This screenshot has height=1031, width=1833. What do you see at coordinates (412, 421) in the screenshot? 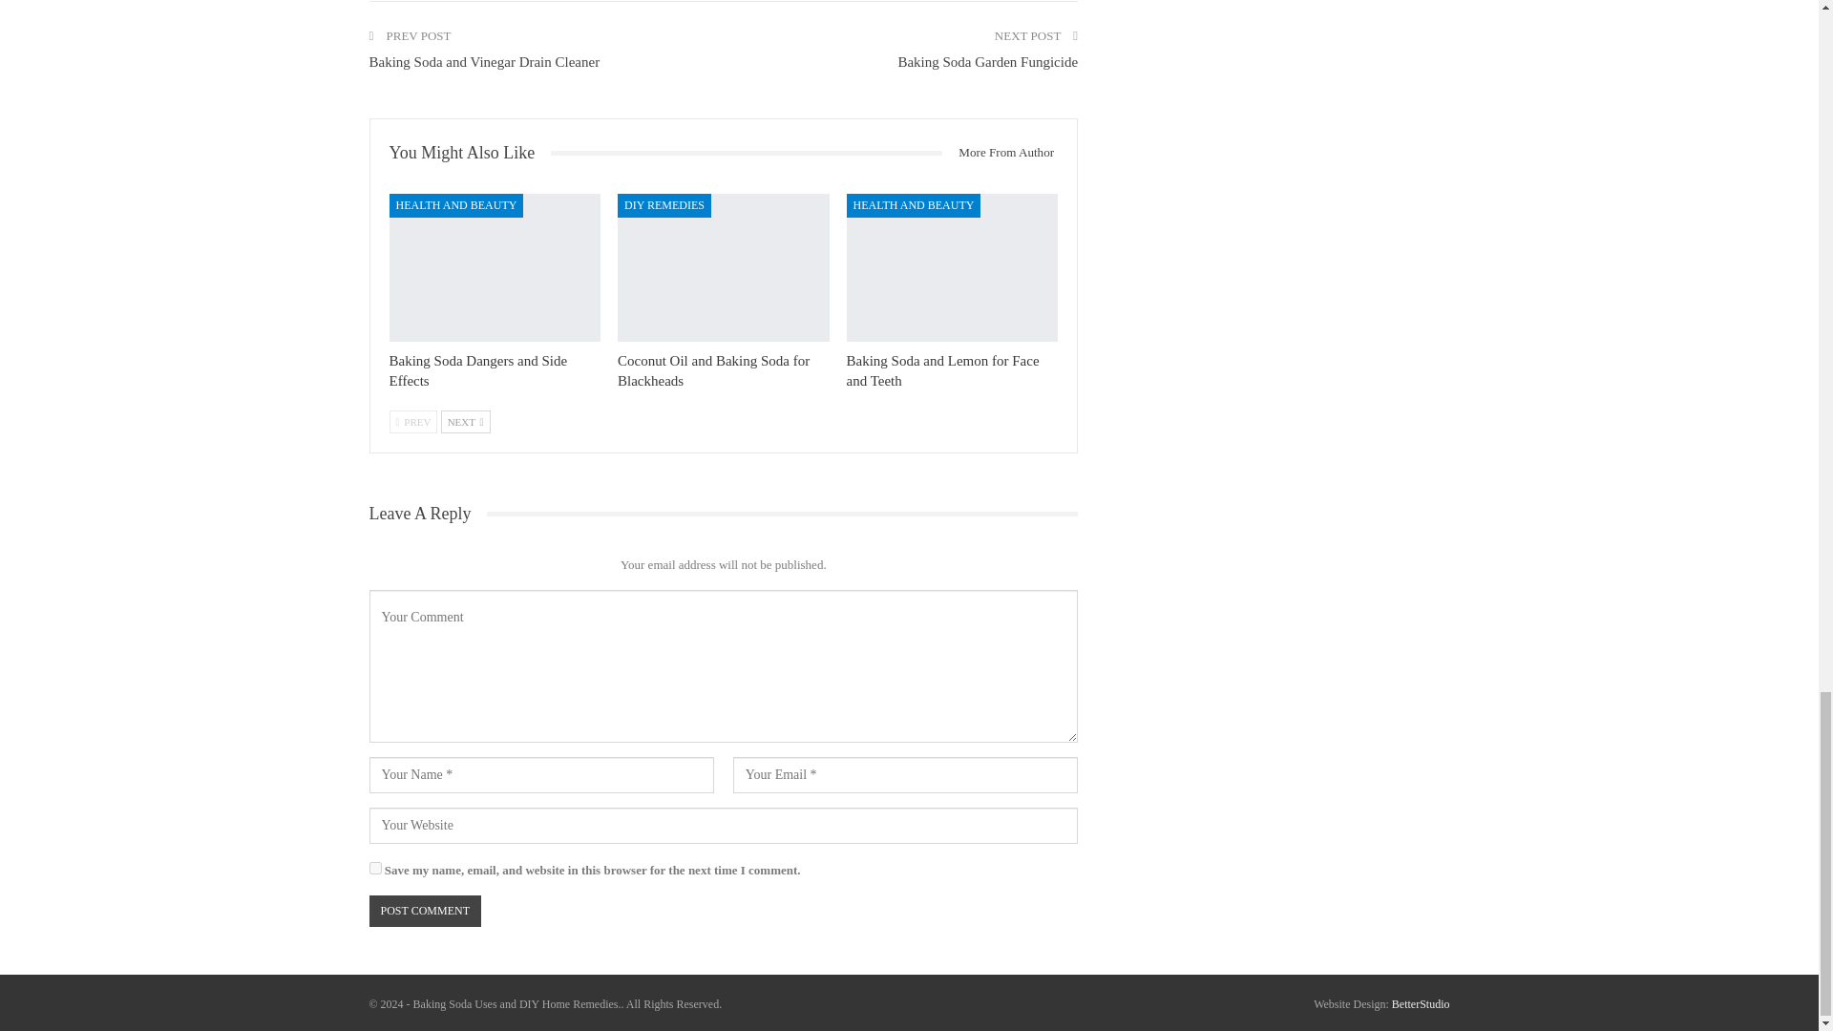
I see `Previous` at bounding box center [412, 421].